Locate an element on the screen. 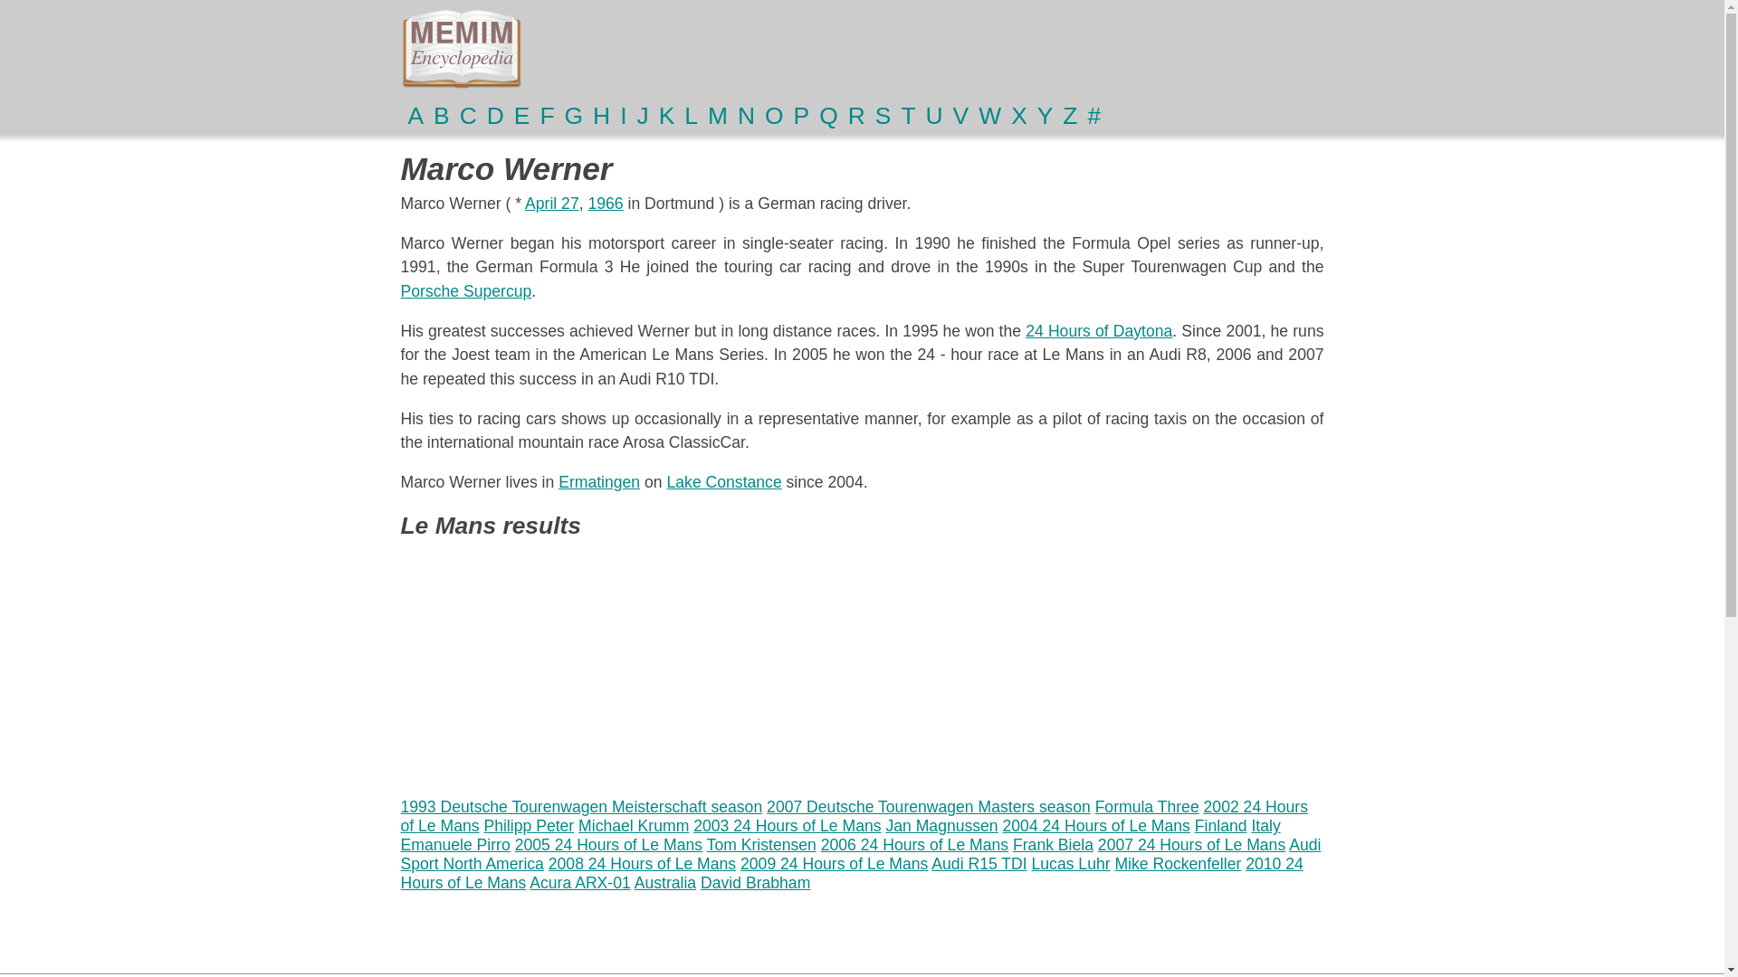 The image size is (1738, 977). 1993 Deutsche Tourenwagen Meisterschaft season is located at coordinates (581, 807).